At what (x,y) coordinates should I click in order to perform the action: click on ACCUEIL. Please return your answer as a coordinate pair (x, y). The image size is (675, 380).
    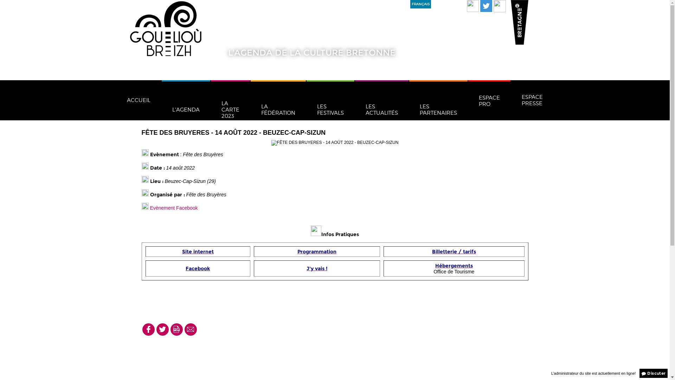
    Looking at the image, I should click on (139, 100).